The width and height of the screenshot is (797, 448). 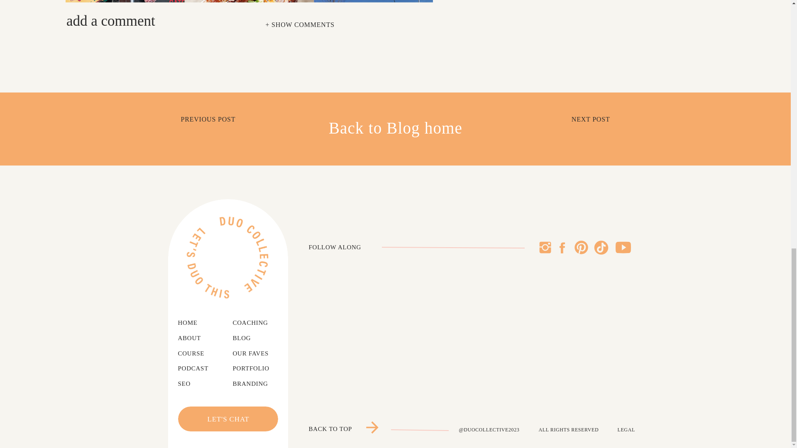 What do you see at coordinates (256, 384) in the screenshot?
I see `BRANDING` at bounding box center [256, 384].